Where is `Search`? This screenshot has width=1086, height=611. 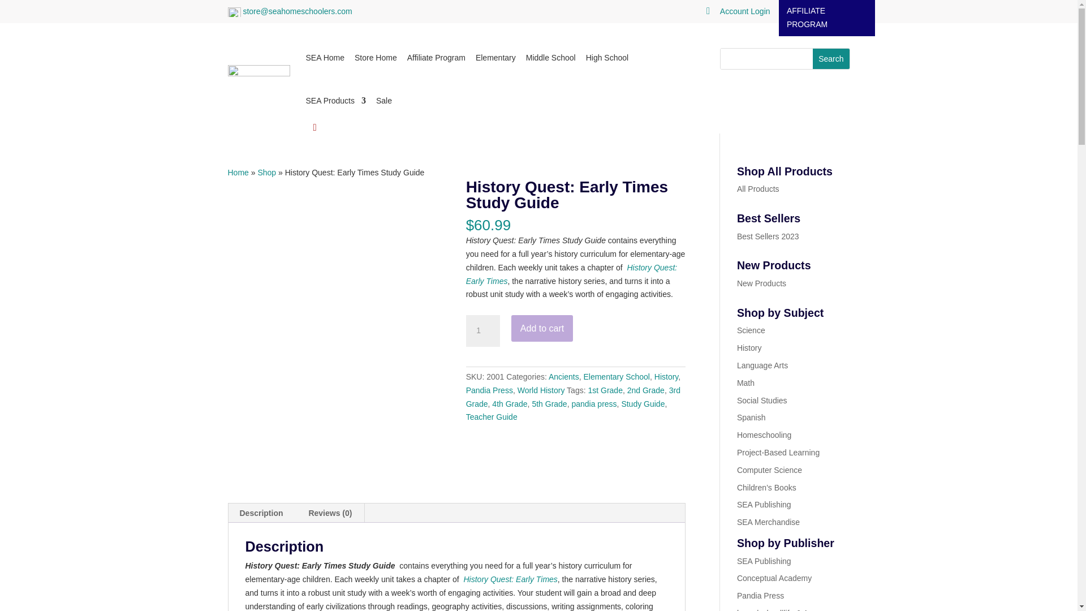
Search is located at coordinates (830, 59).